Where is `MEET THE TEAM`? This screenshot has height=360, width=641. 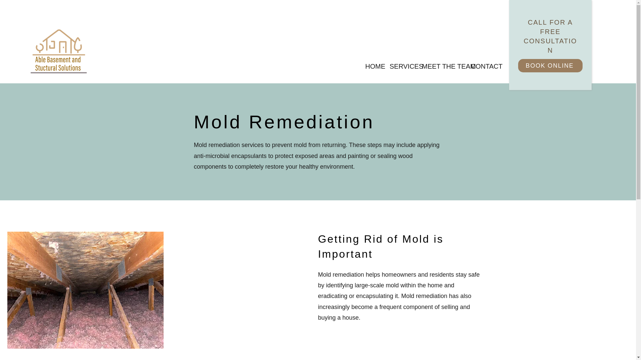 MEET THE TEAM is located at coordinates (441, 65).